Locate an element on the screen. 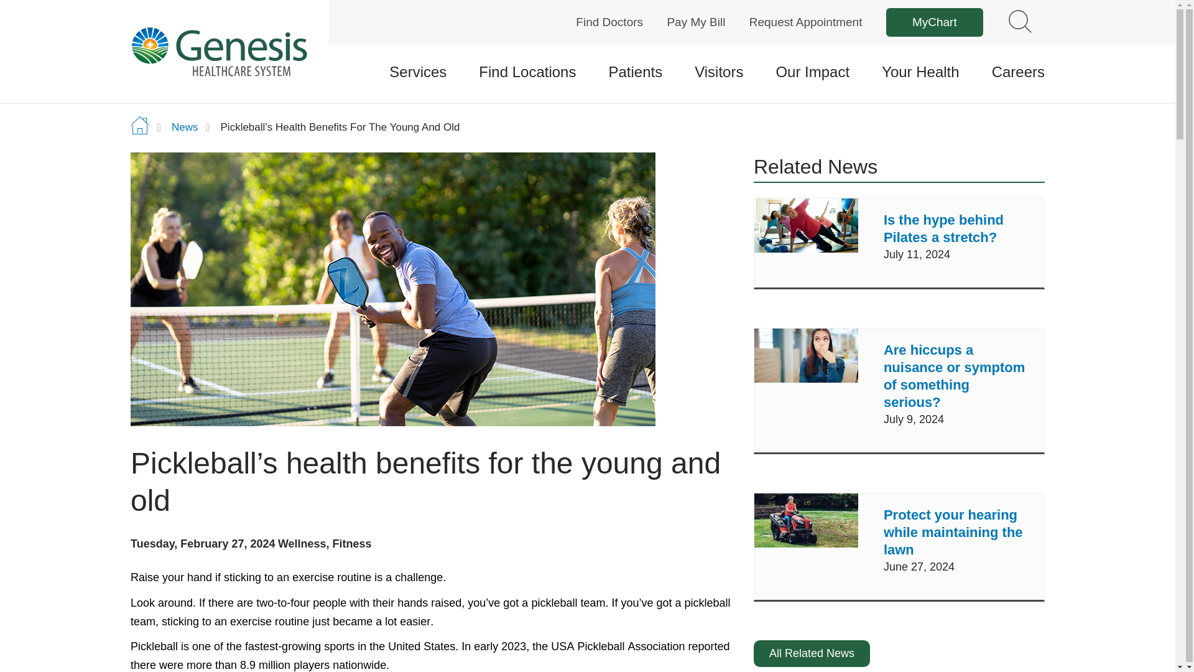 The height and width of the screenshot is (672, 1194). MyChart is located at coordinates (934, 22).